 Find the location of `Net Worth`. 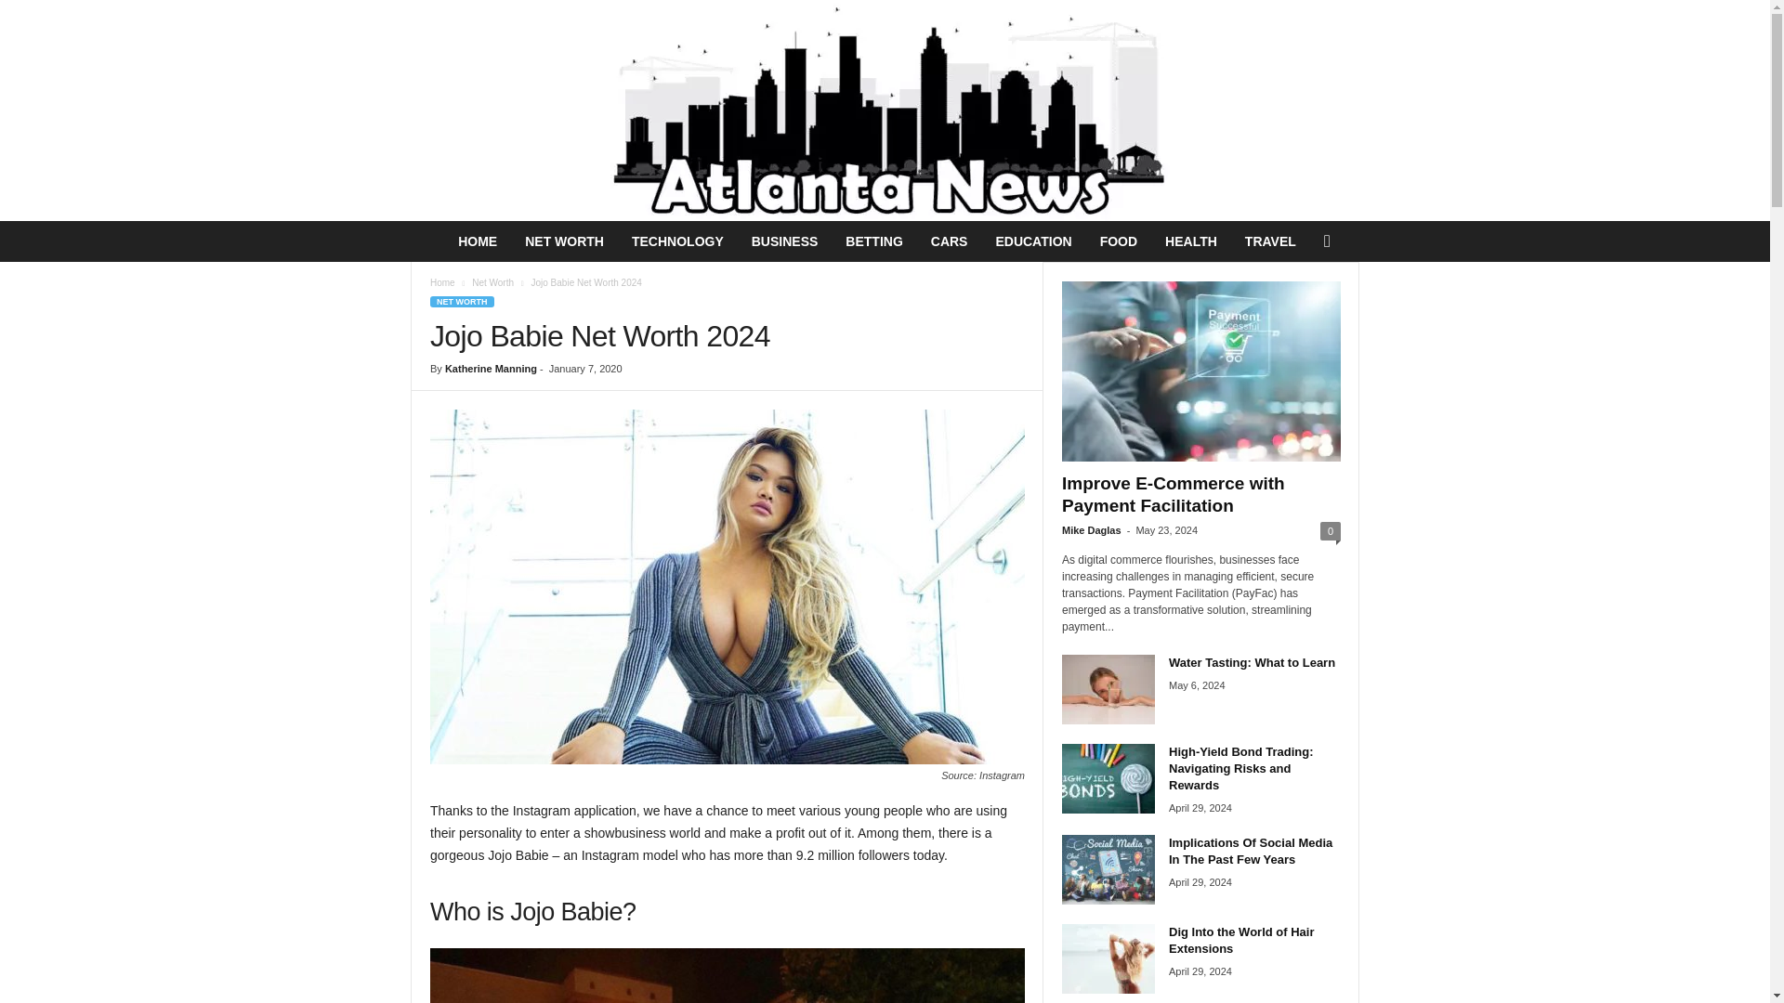

Net Worth is located at coordinates (492, 282).